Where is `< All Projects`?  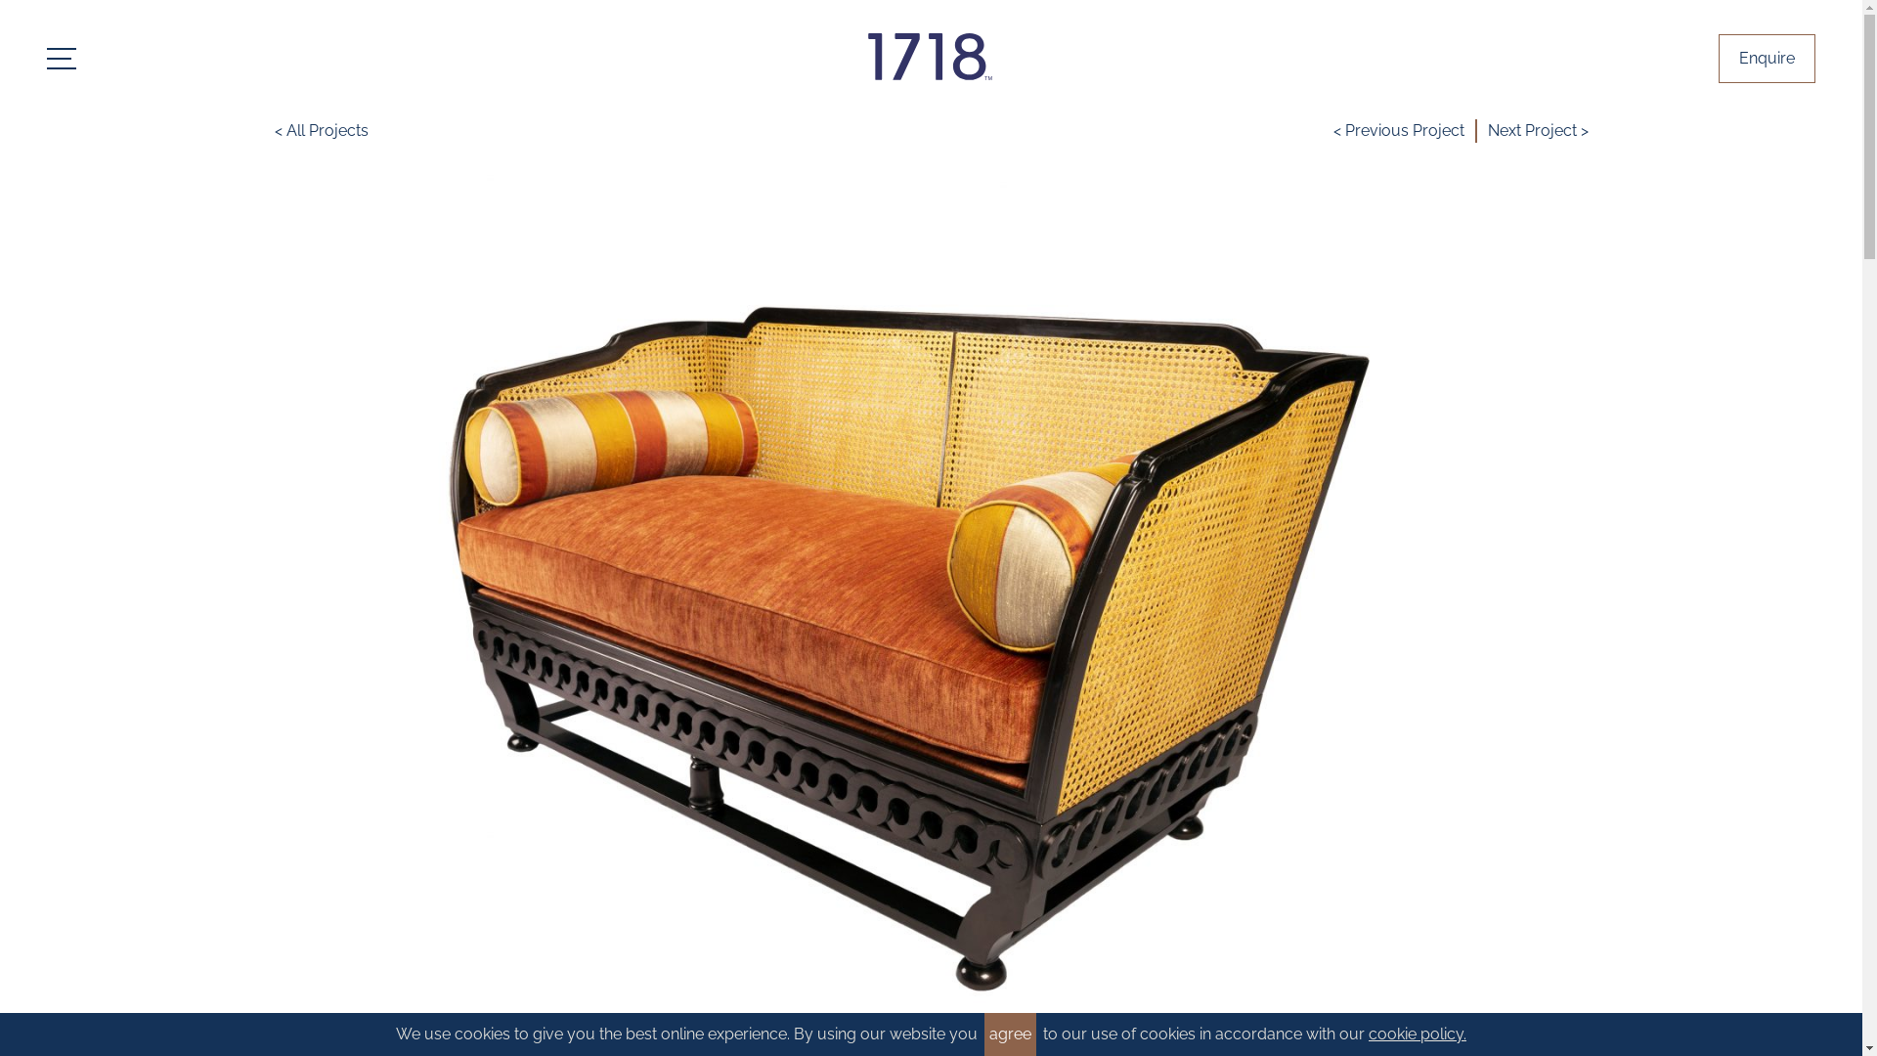
< All Projects is located at coordinates (321, 131).